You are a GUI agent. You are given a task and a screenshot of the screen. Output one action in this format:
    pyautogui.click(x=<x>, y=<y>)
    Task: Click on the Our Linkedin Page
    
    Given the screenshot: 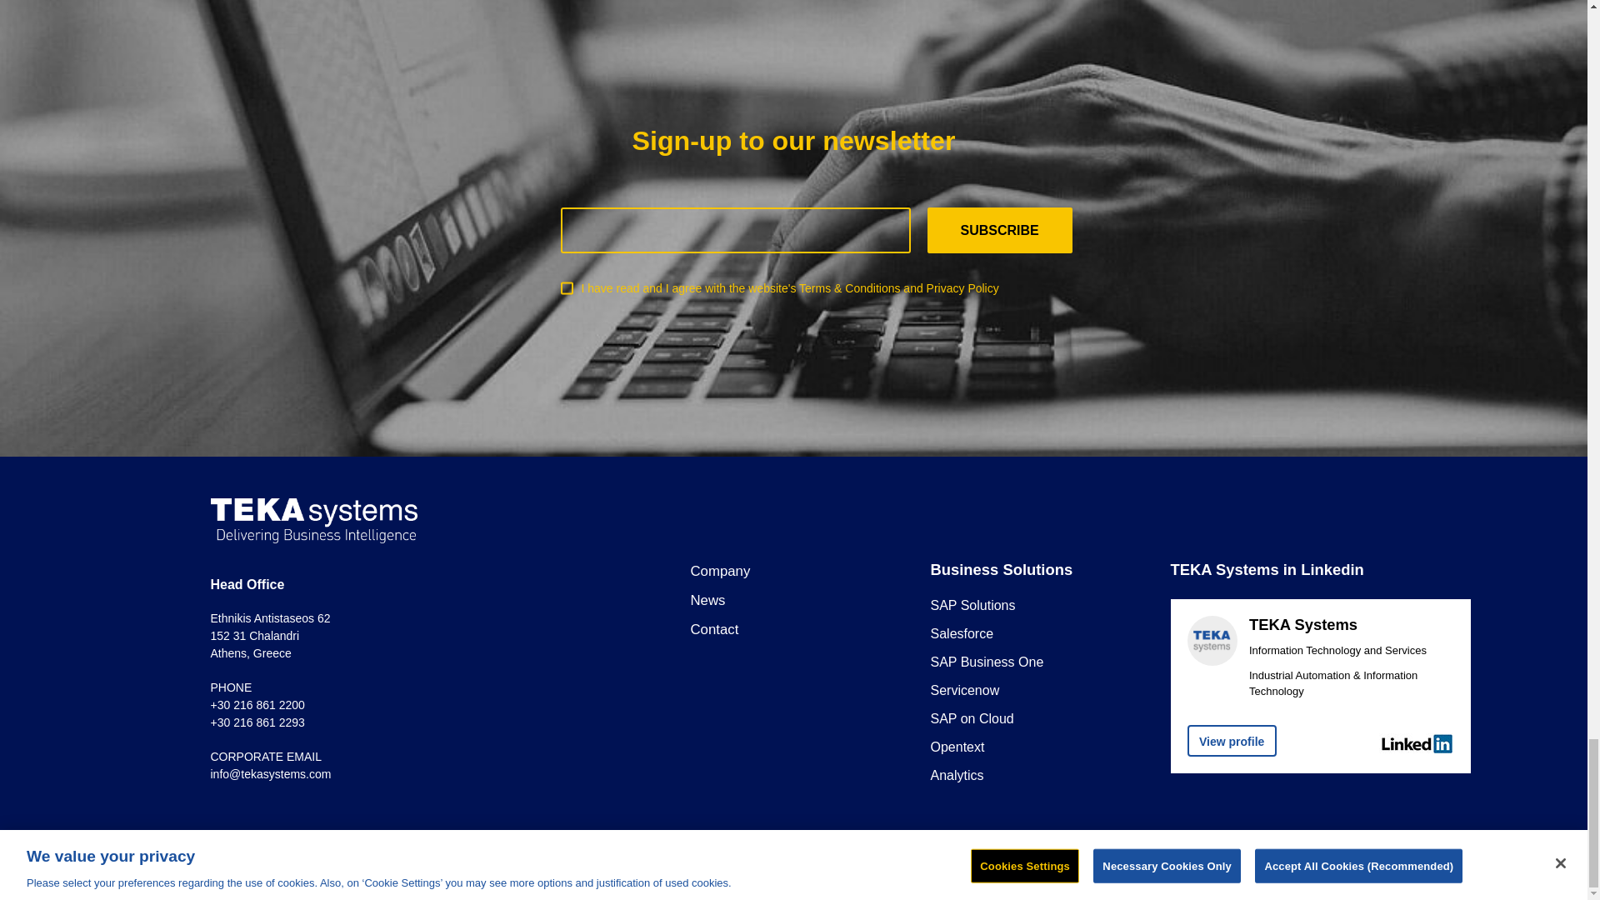 What is the action you would take?
    pyautogui.click(x=1231, y=741)
    